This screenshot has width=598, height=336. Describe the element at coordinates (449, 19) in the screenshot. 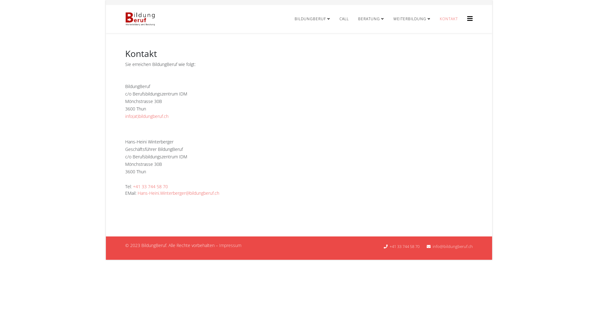

I see `KONTAKT` at that location.